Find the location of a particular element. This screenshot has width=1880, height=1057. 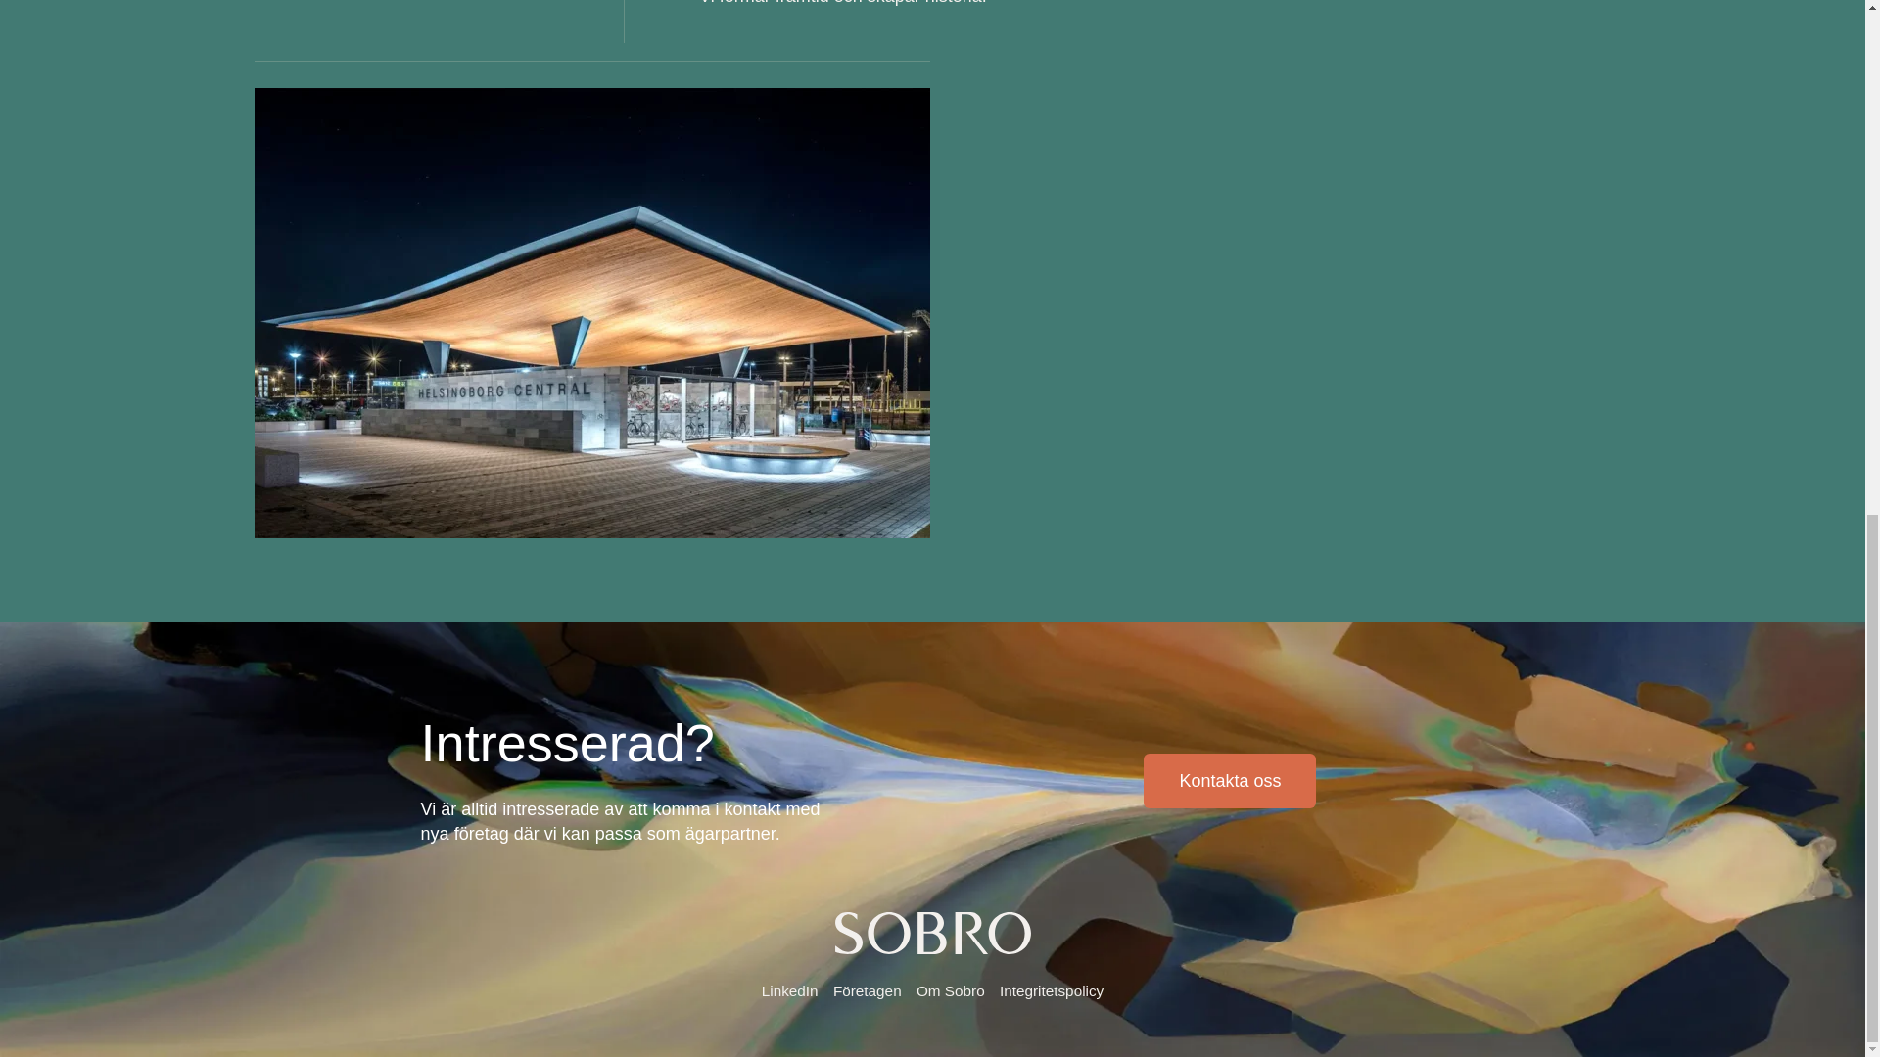

Kontakta oss is located at coordinates (1230, 781).